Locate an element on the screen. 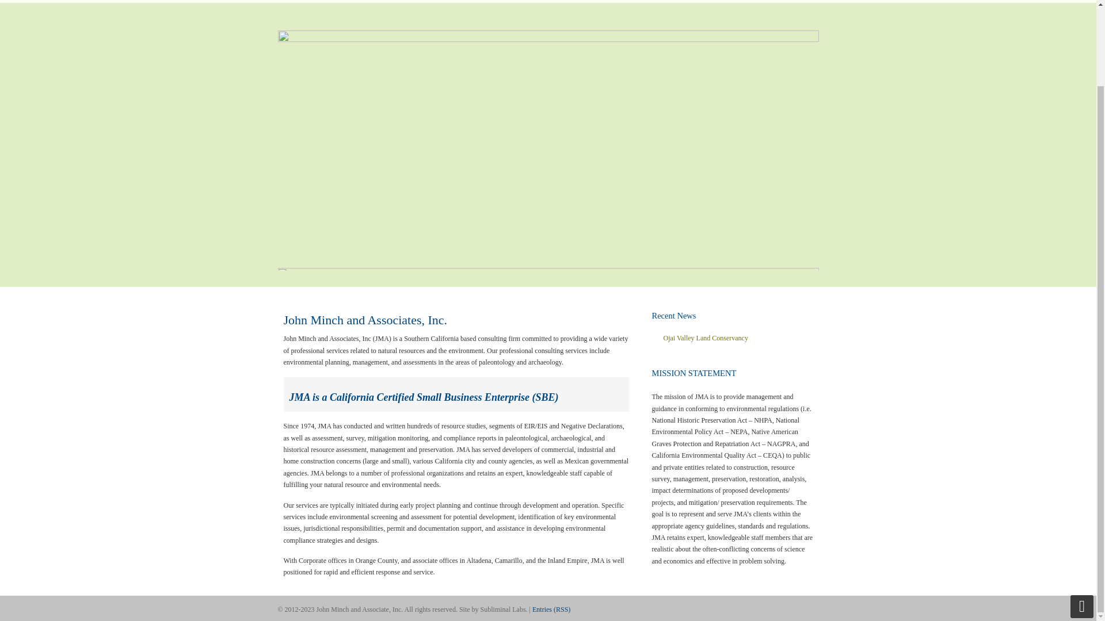 The width and height of the screenshot is (1105, 621). Pause is located at coordinates (792, 277).